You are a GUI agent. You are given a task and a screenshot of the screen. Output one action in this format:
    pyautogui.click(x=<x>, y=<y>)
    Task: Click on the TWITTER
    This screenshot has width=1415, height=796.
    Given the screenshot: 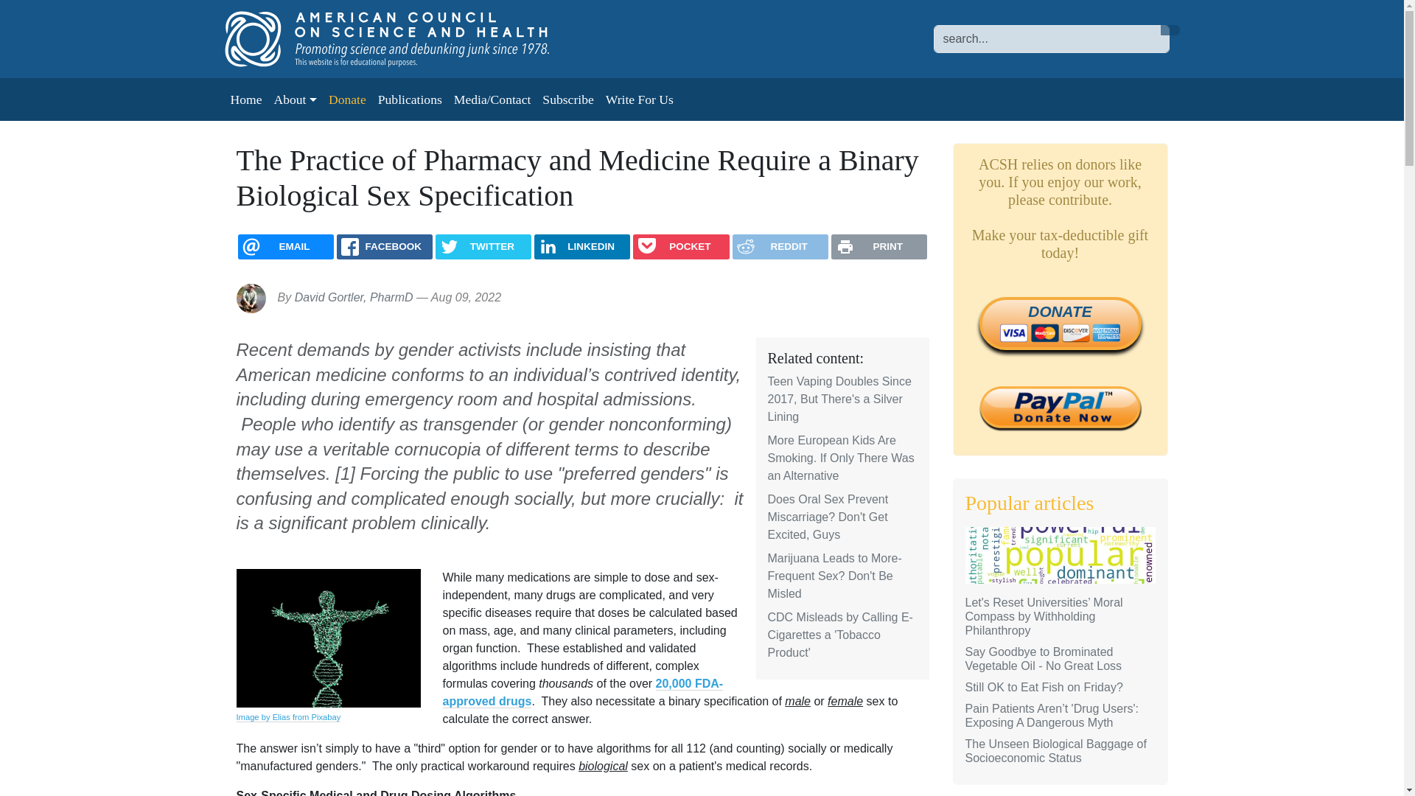 What is the action you would take?
    pyautogui.click(x=483, y=246)
    